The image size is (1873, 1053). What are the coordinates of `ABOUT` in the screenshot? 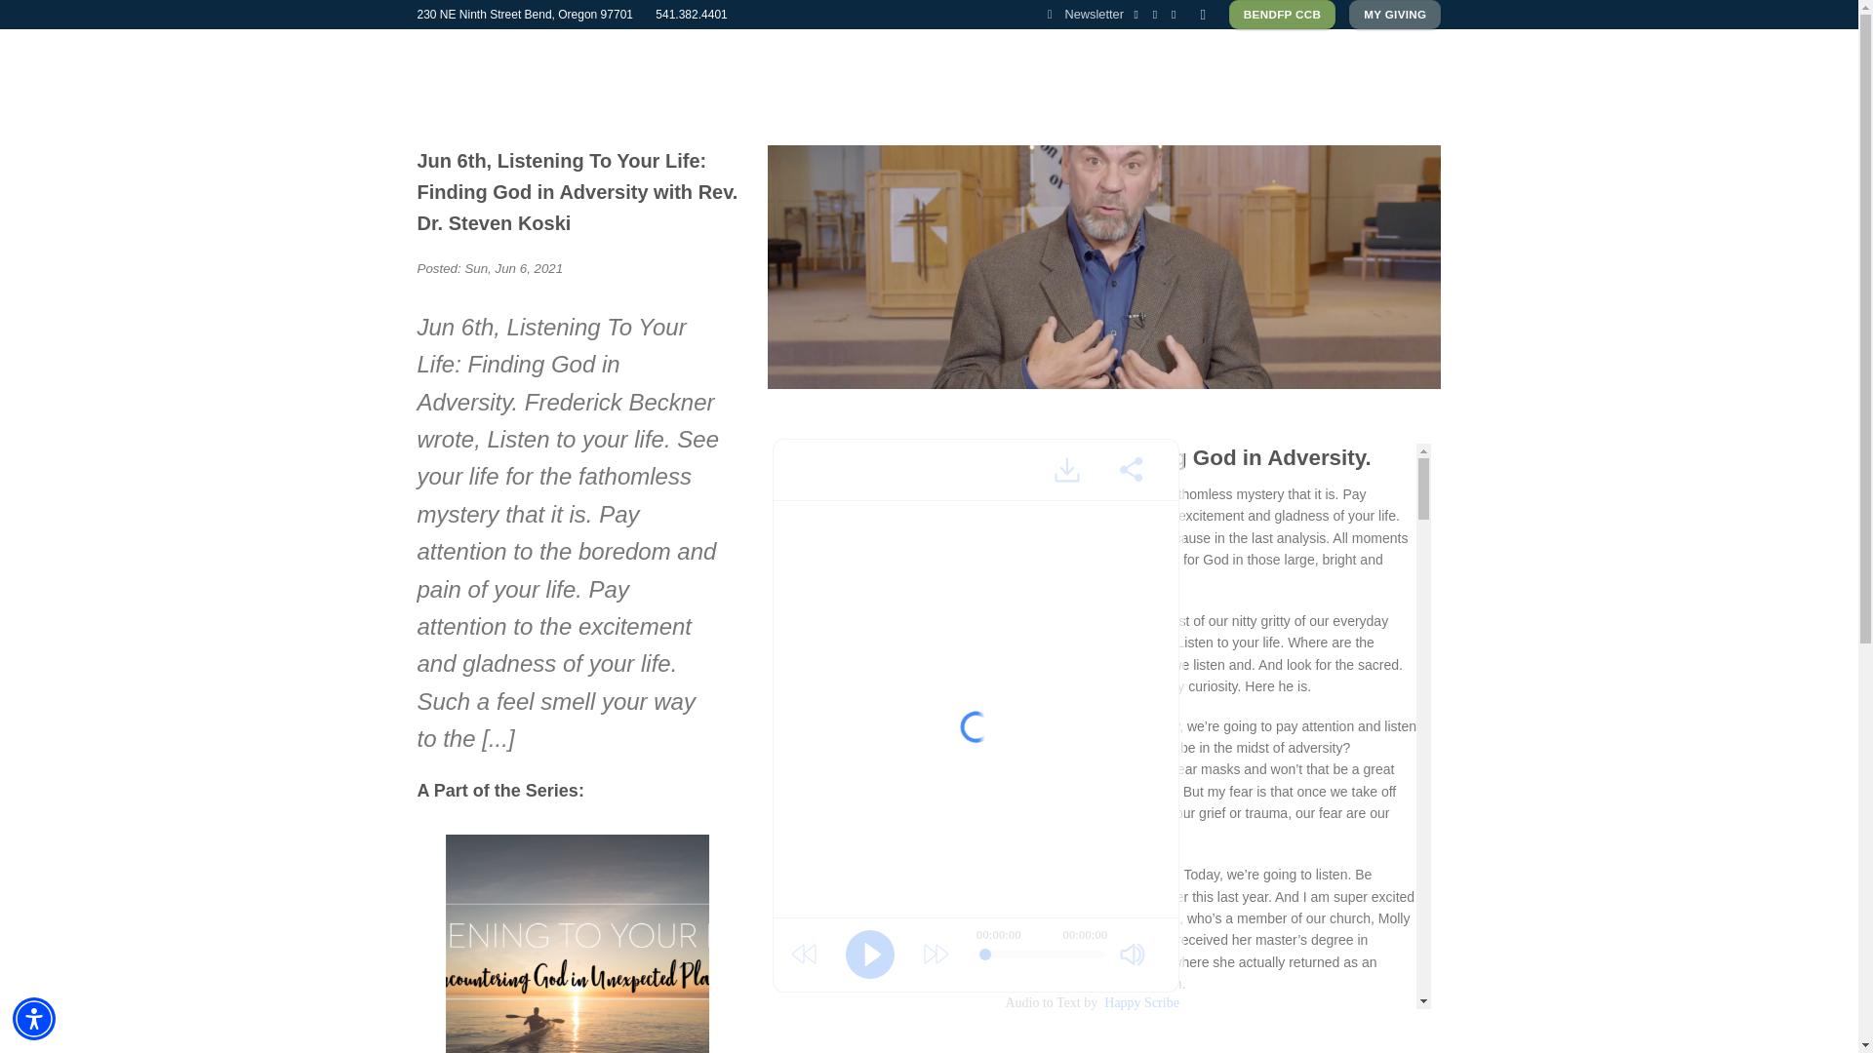 It's located at (796, 53).